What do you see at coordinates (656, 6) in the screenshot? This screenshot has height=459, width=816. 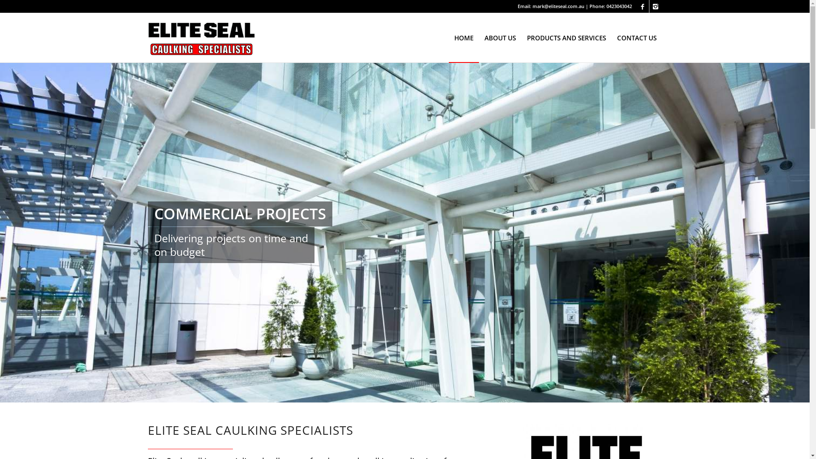 I see `Instagram` at bounding box center [656, 6].